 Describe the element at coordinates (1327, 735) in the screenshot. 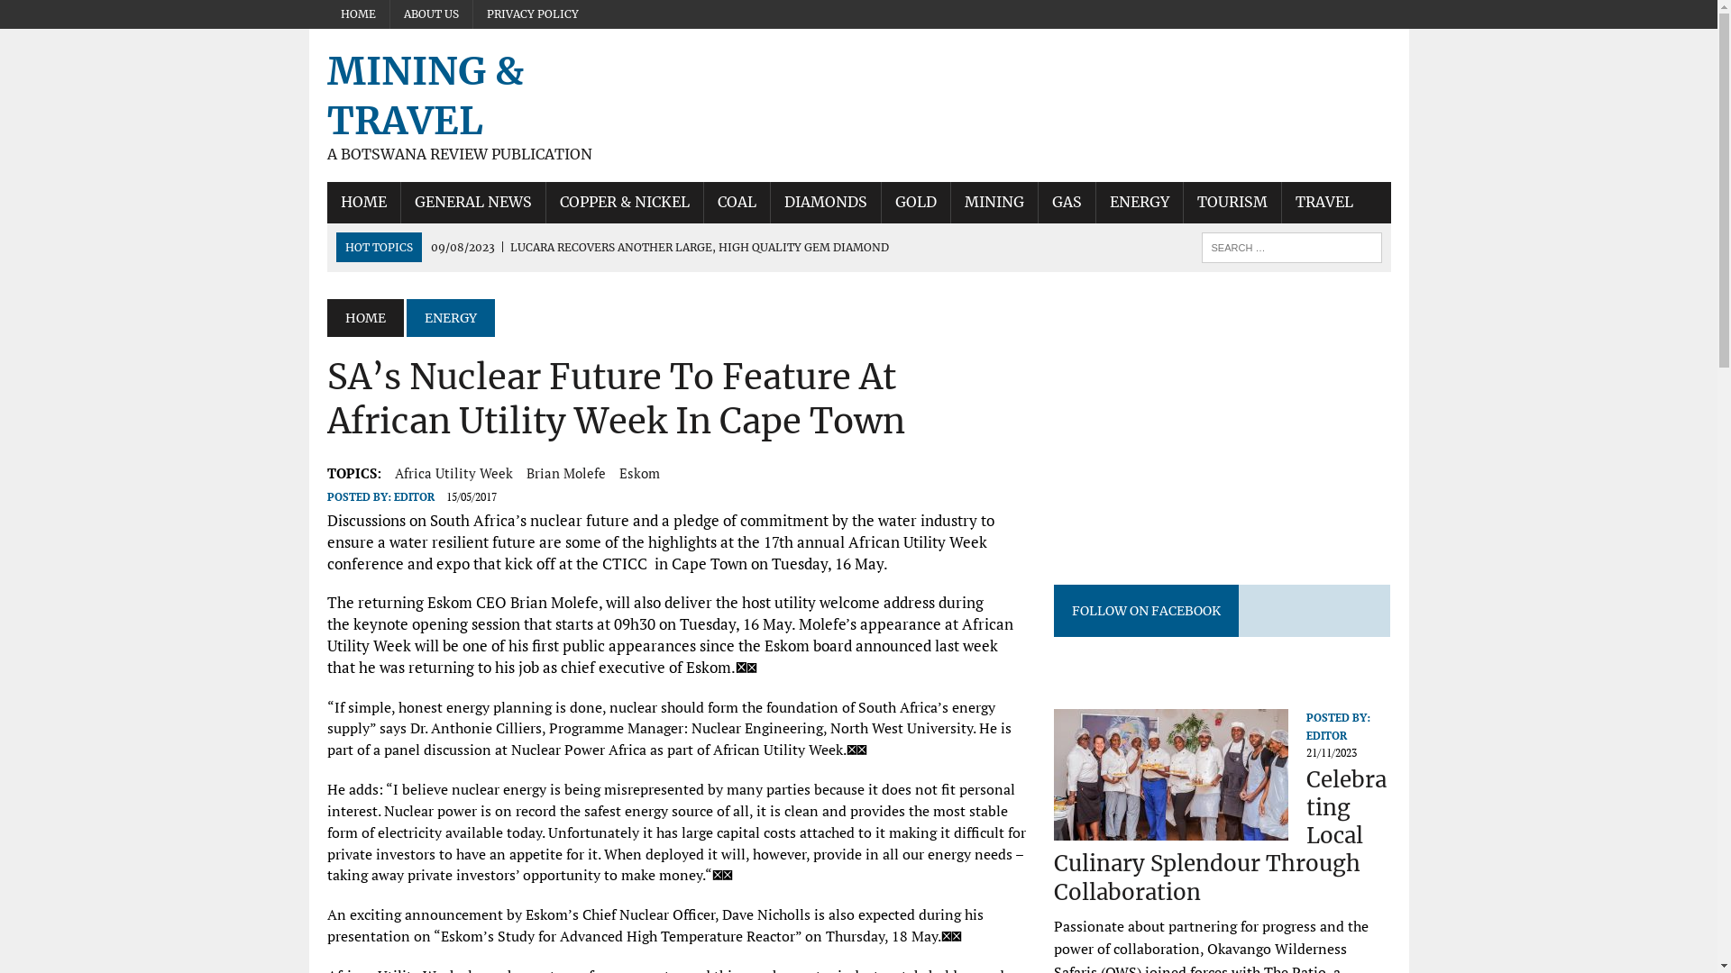

I see `EDITOR` at that location.